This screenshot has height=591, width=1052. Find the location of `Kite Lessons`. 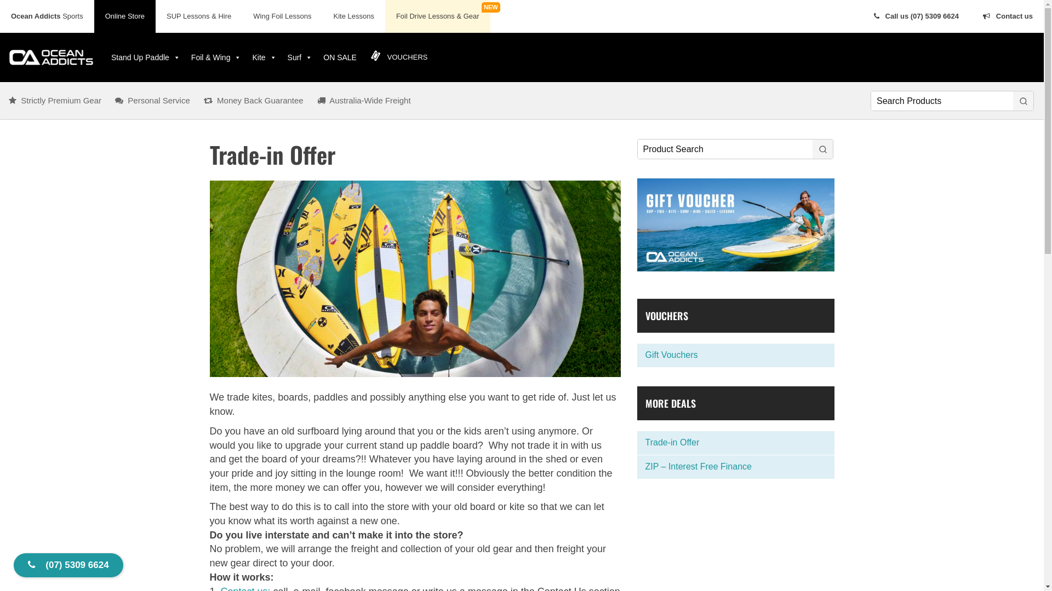

Kite Lessons is located at coordinates (353, 16).